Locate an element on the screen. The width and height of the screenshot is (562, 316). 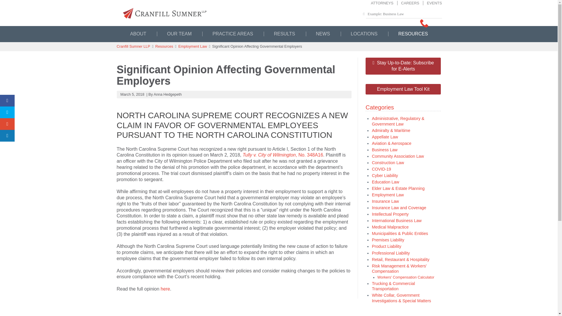
Resources is located at coordinates (164, 46).